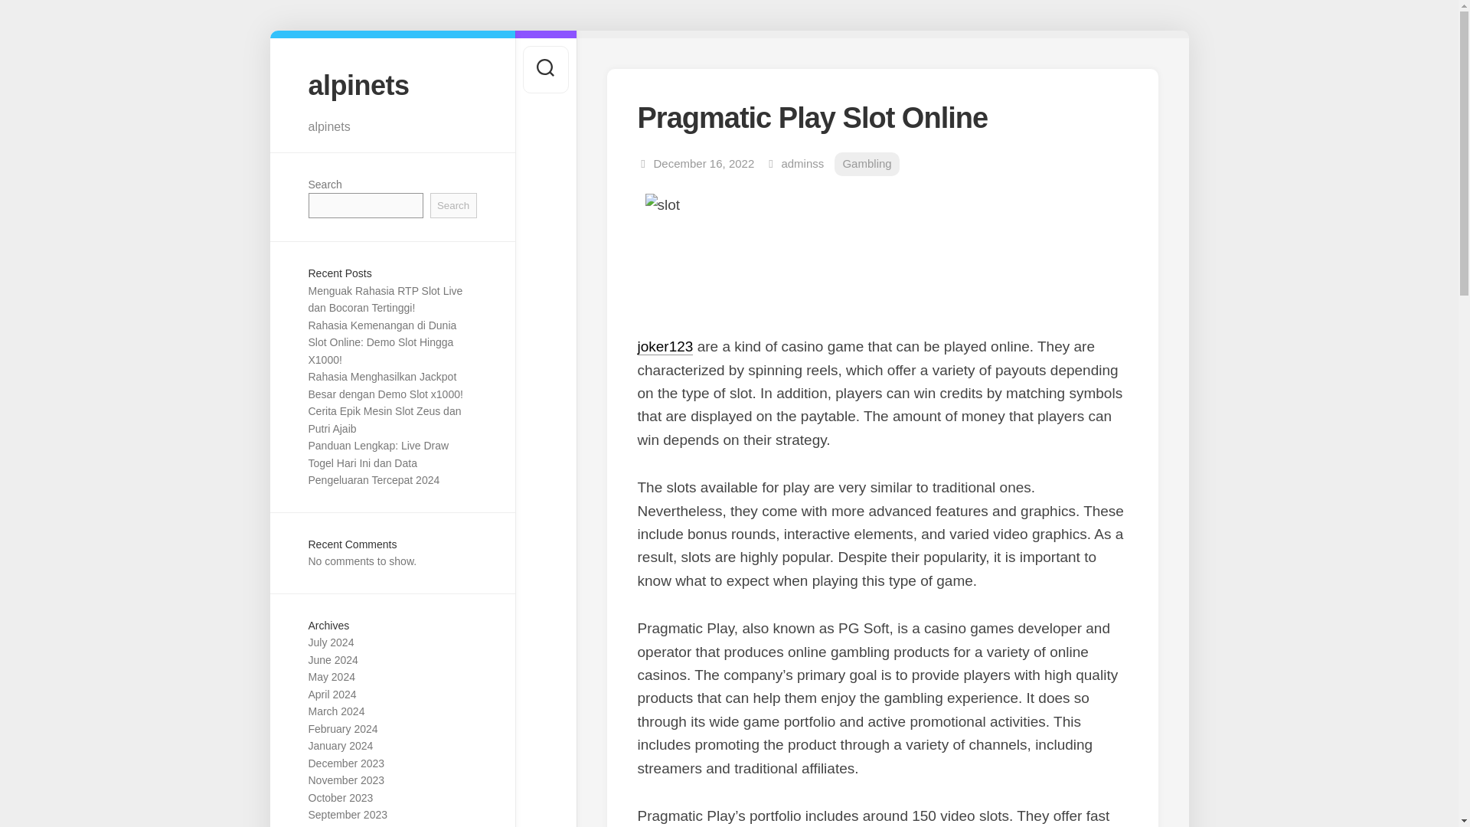 This screenshot has height=827, width=1470. I want to click on alpinets, so click(392, 84).